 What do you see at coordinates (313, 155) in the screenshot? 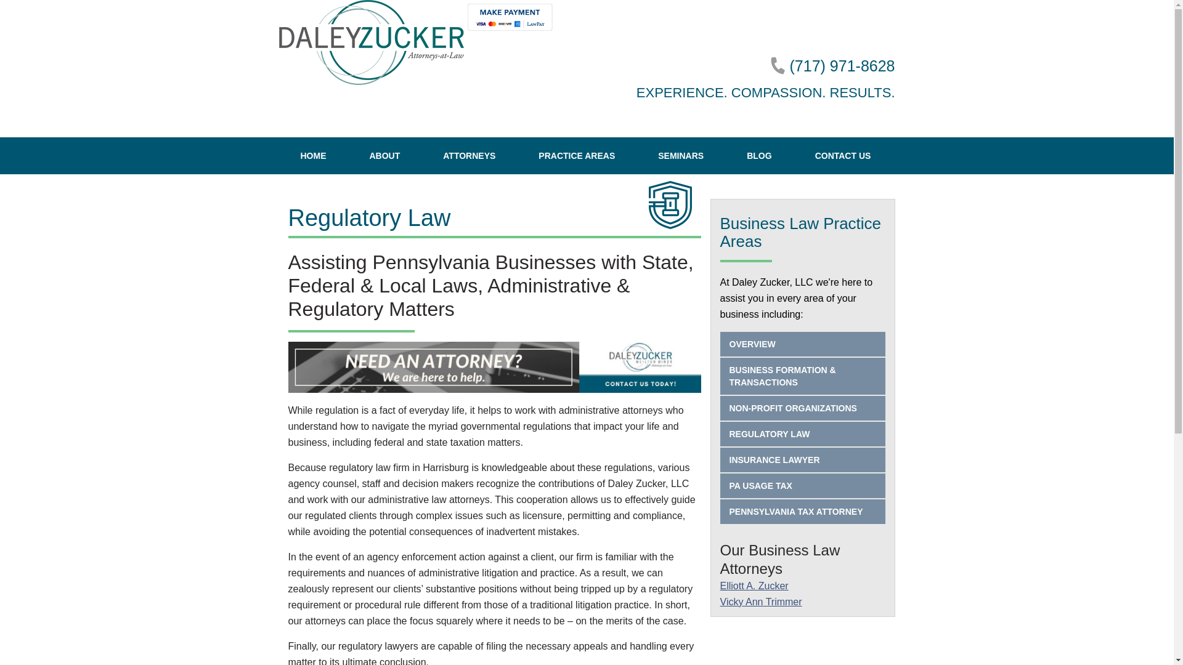
I see `HOME` at bounding box center [313, 155].